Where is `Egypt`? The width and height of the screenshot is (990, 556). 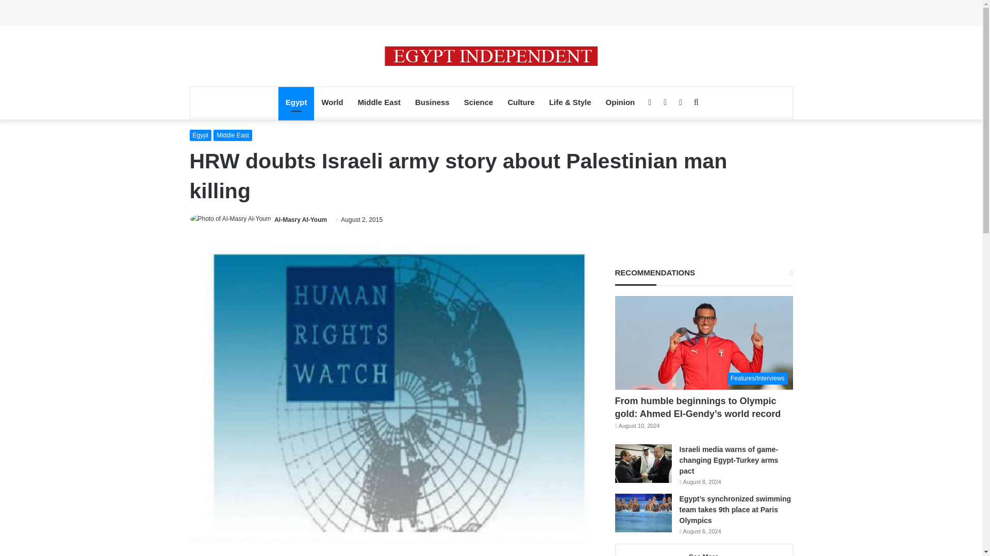 Egypt is located at coordinates (296, 102).